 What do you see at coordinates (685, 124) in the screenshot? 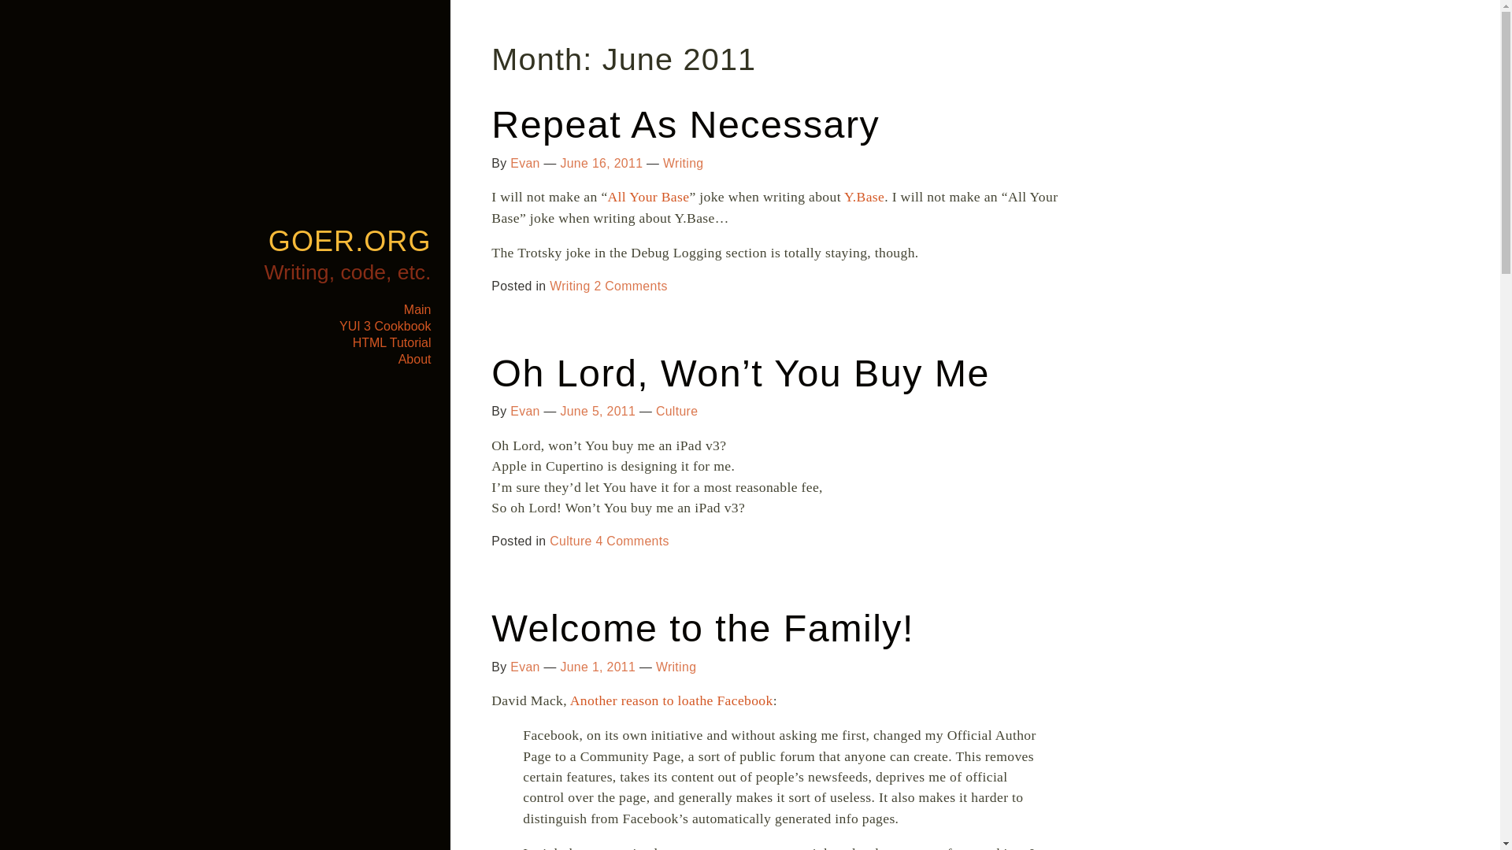
I see `Repeat As Necessary` at bounding box center [685, 124].